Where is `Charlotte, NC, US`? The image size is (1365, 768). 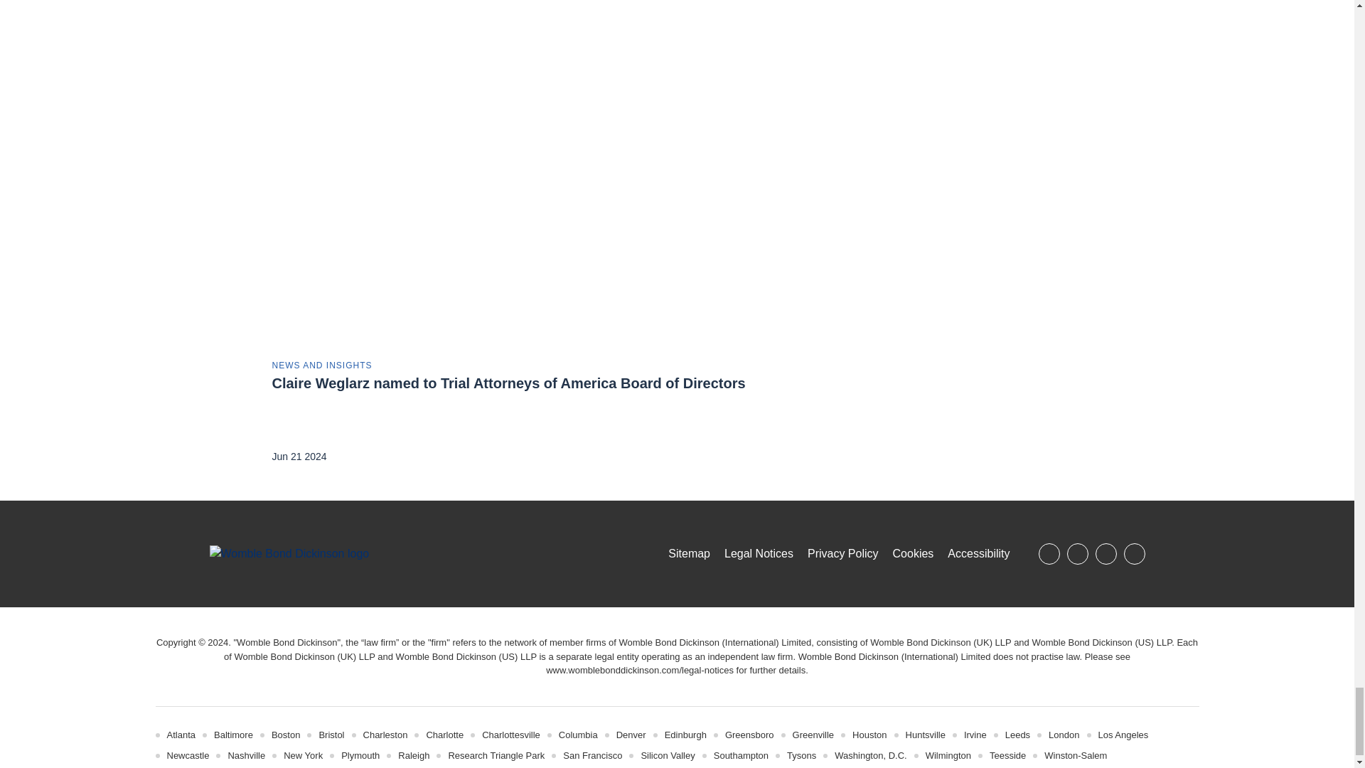
Charlotte, NC, US is located at coordinates (445, 735).